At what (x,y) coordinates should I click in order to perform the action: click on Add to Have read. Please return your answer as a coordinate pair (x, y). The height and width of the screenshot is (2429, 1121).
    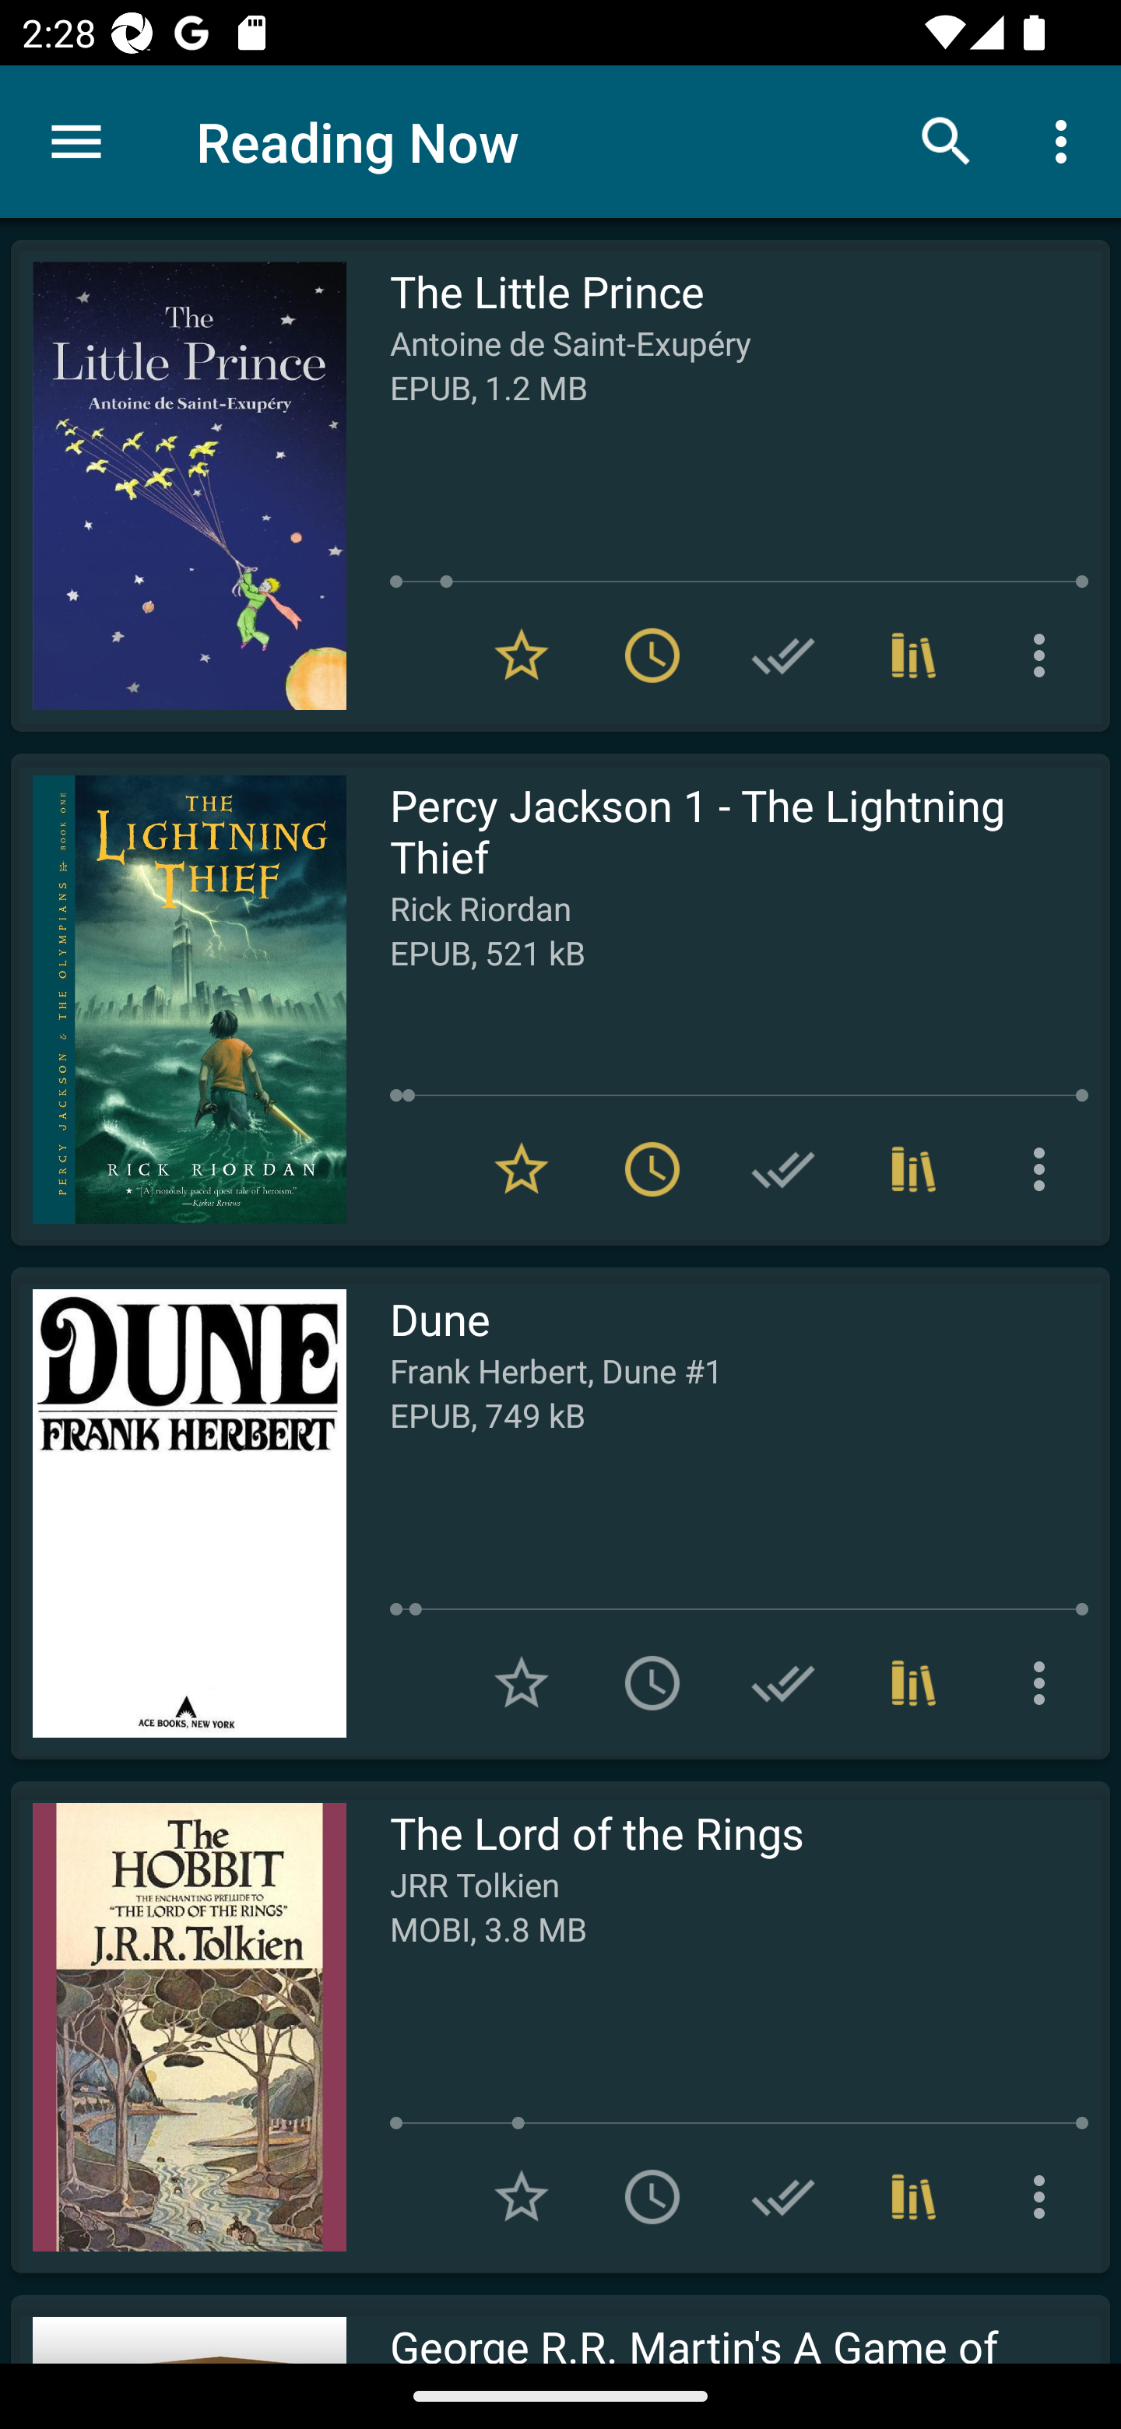
    Looking at the image, I should click on (783, 656).